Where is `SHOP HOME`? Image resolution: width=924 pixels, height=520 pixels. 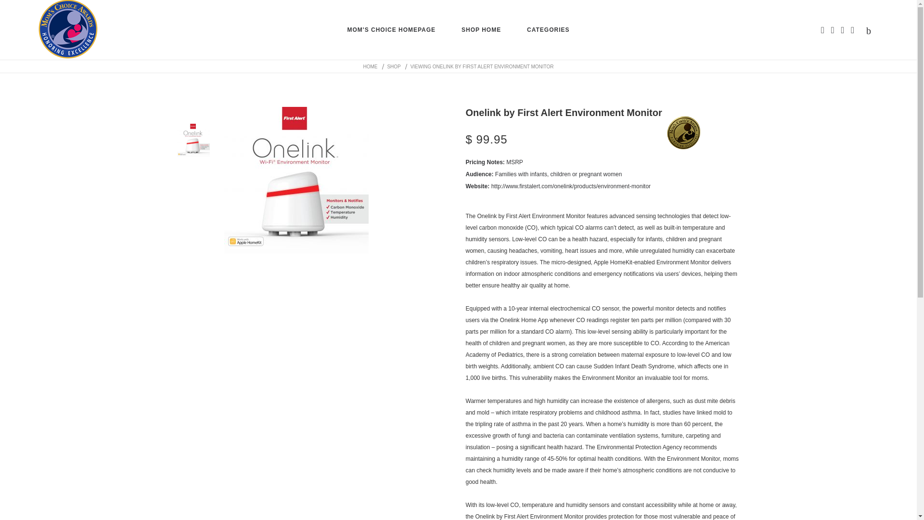 SHOP HOME is located at coordinates (481, 30).